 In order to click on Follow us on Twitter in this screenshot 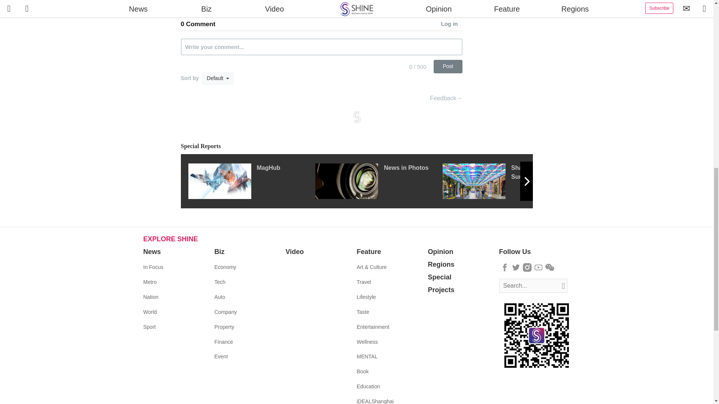, I will do `click(516, 267)`.